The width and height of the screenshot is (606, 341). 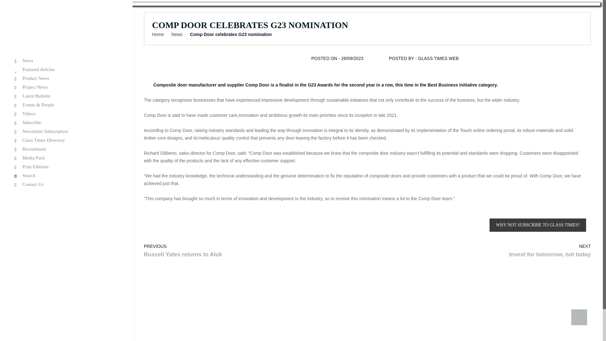 I want to click on Contact Us, so click(x=66, y=184).